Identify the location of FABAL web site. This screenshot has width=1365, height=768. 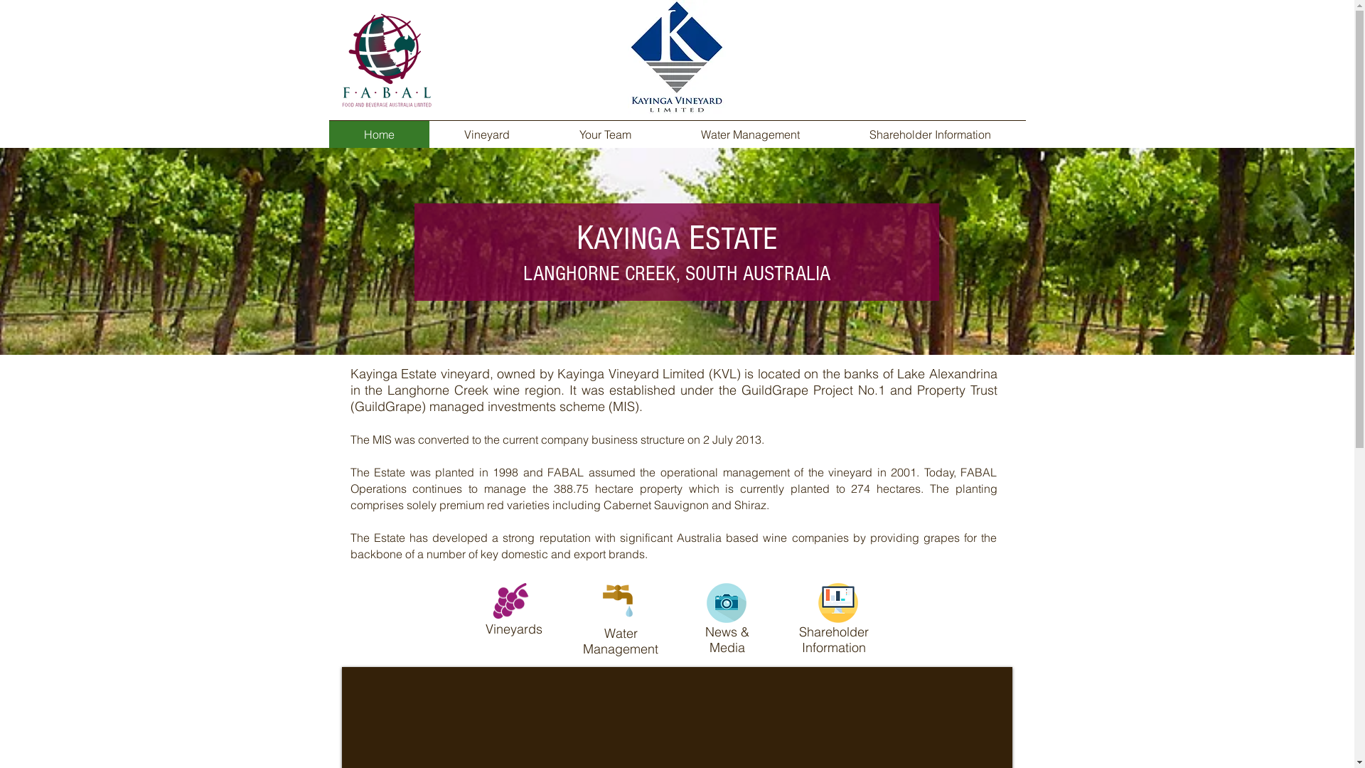
(387, 60).